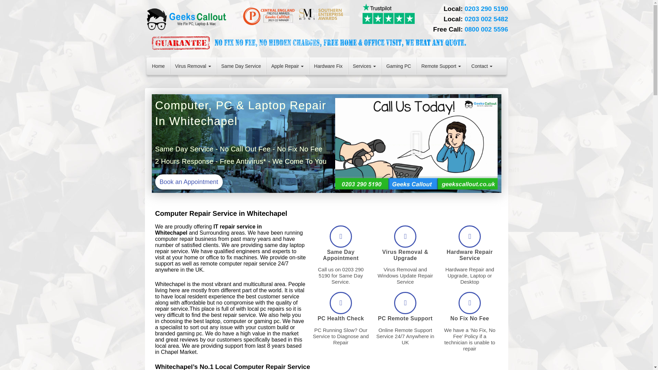  What do you see at coordinates (482, 66) in the screenshot?
I see `Contact` at bounding box center [482, 66].